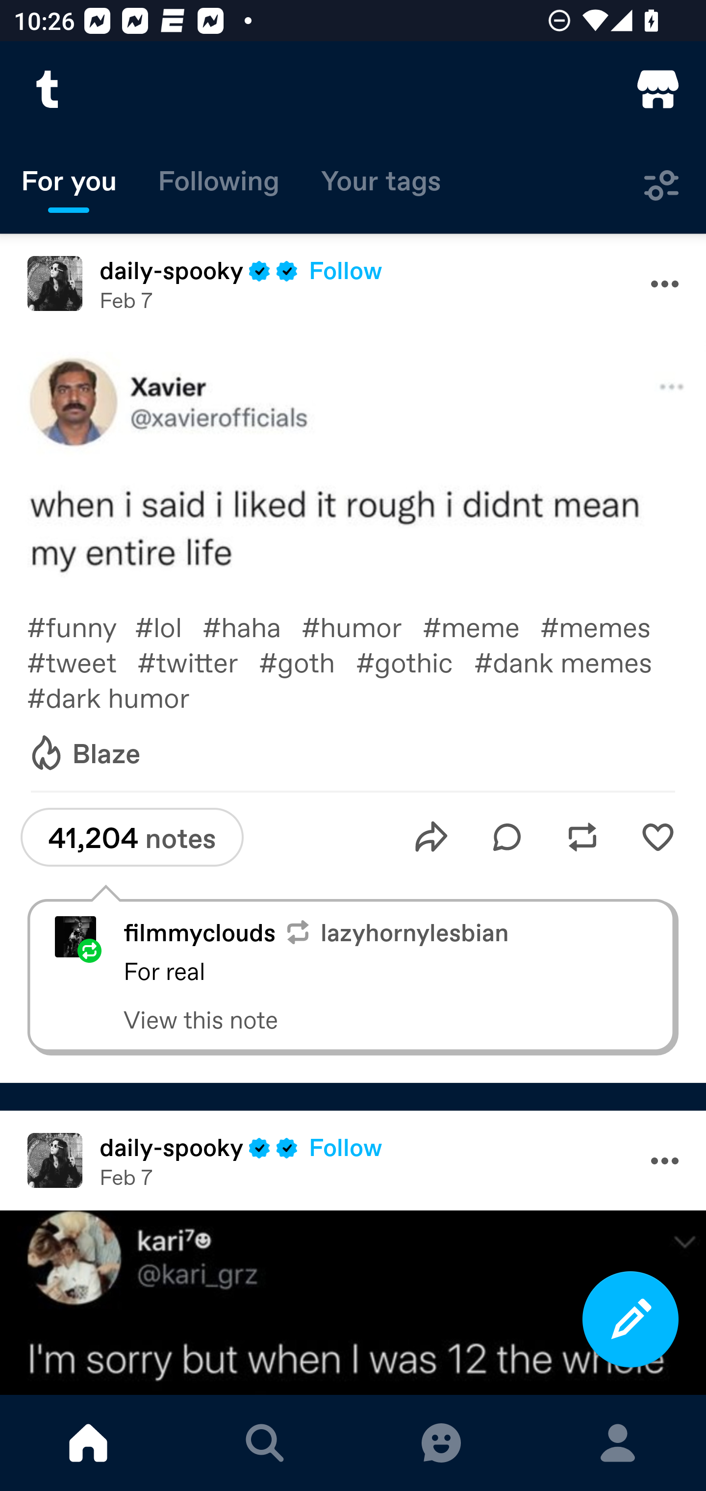 This screenshot has width=706, height=1491. What do you see at coordinates (630, 1319) in the screenshot?
I see `Compose a new post` at bounding box center [630, 1319].